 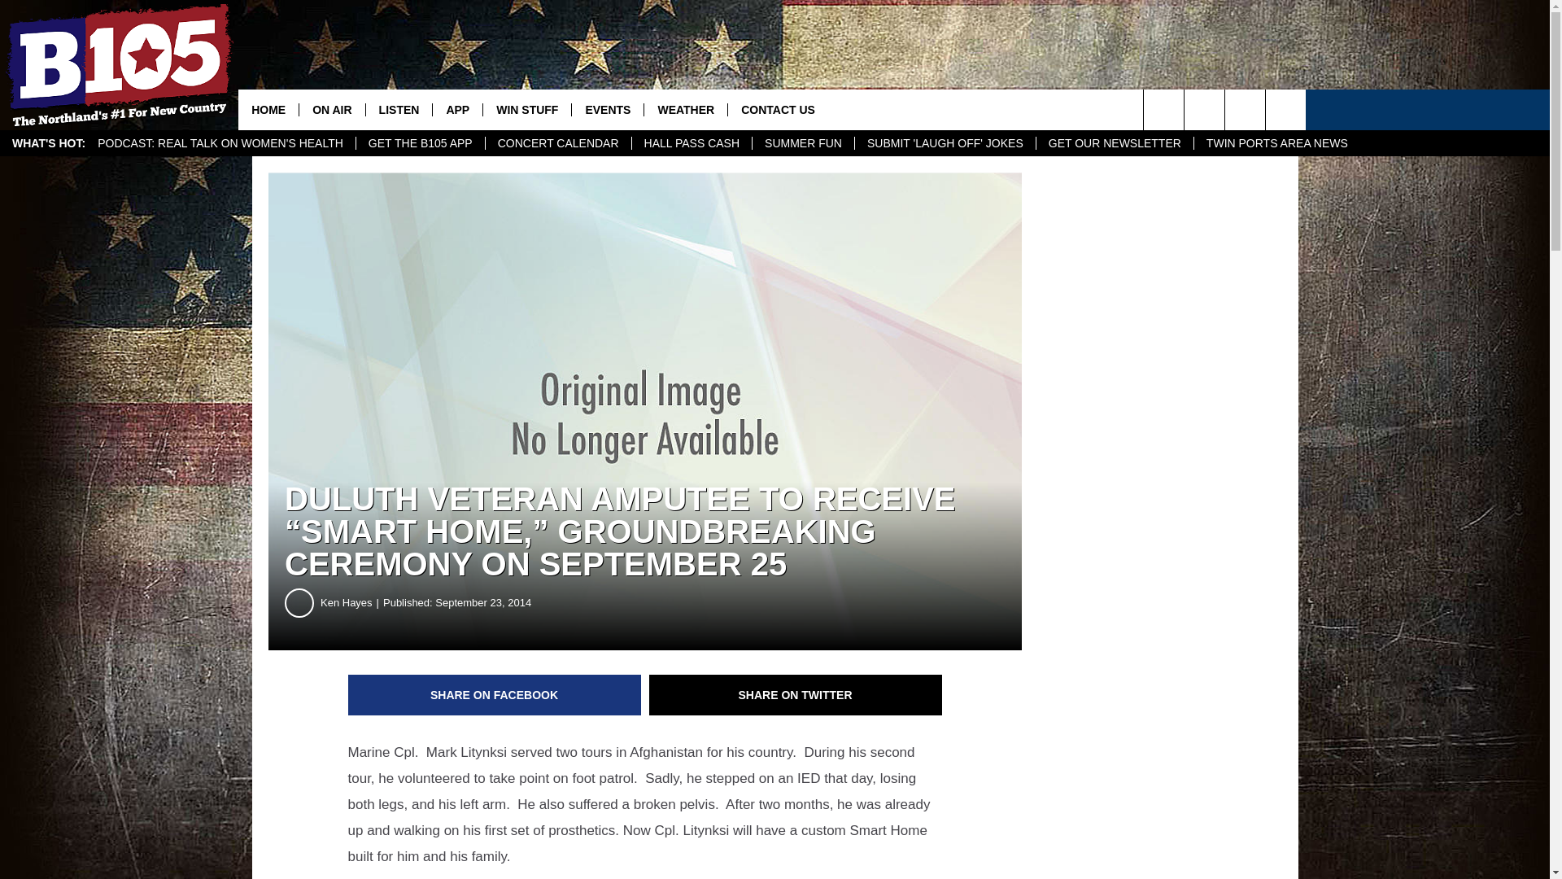 I want to click on HOME, so click(x=268, y=109).